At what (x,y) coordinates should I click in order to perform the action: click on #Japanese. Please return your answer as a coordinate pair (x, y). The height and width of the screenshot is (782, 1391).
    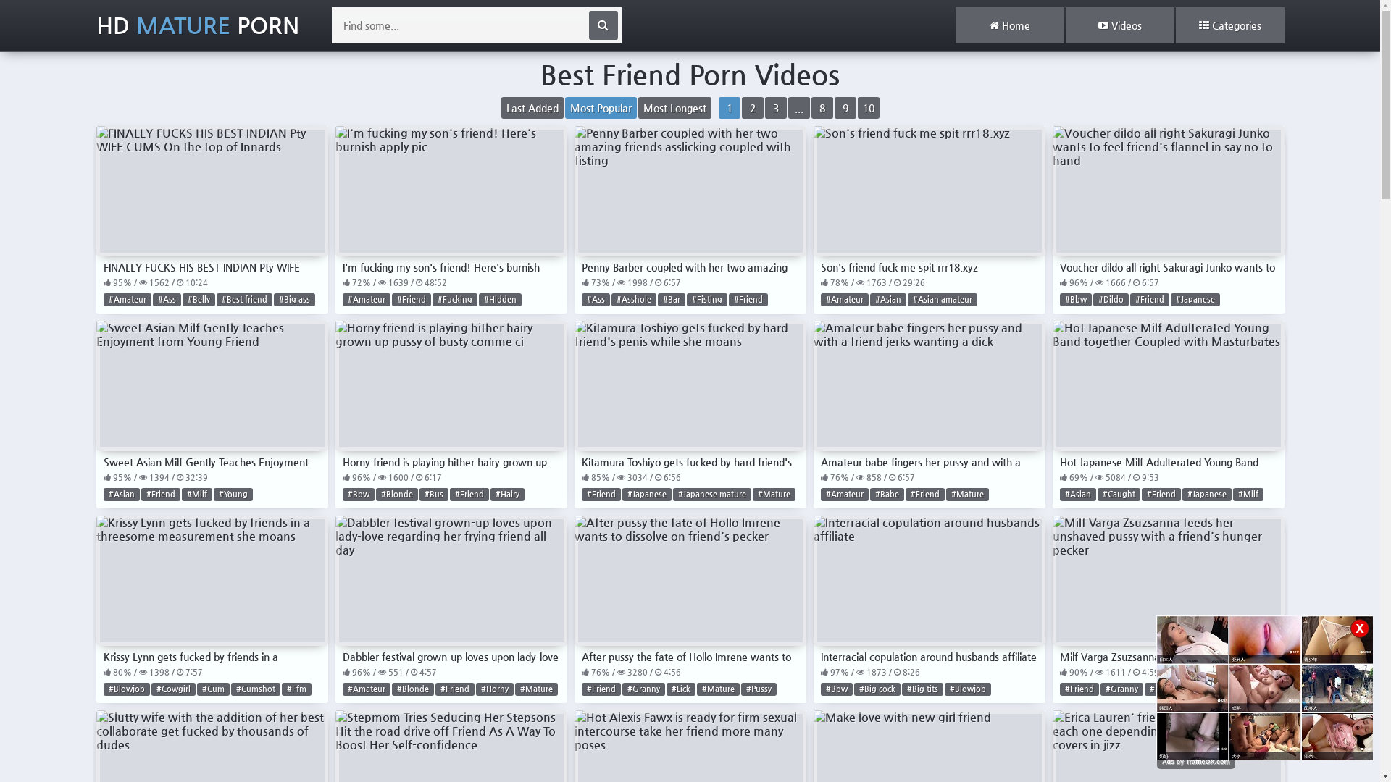
    Looking at the image, I should click on (1195, 300).